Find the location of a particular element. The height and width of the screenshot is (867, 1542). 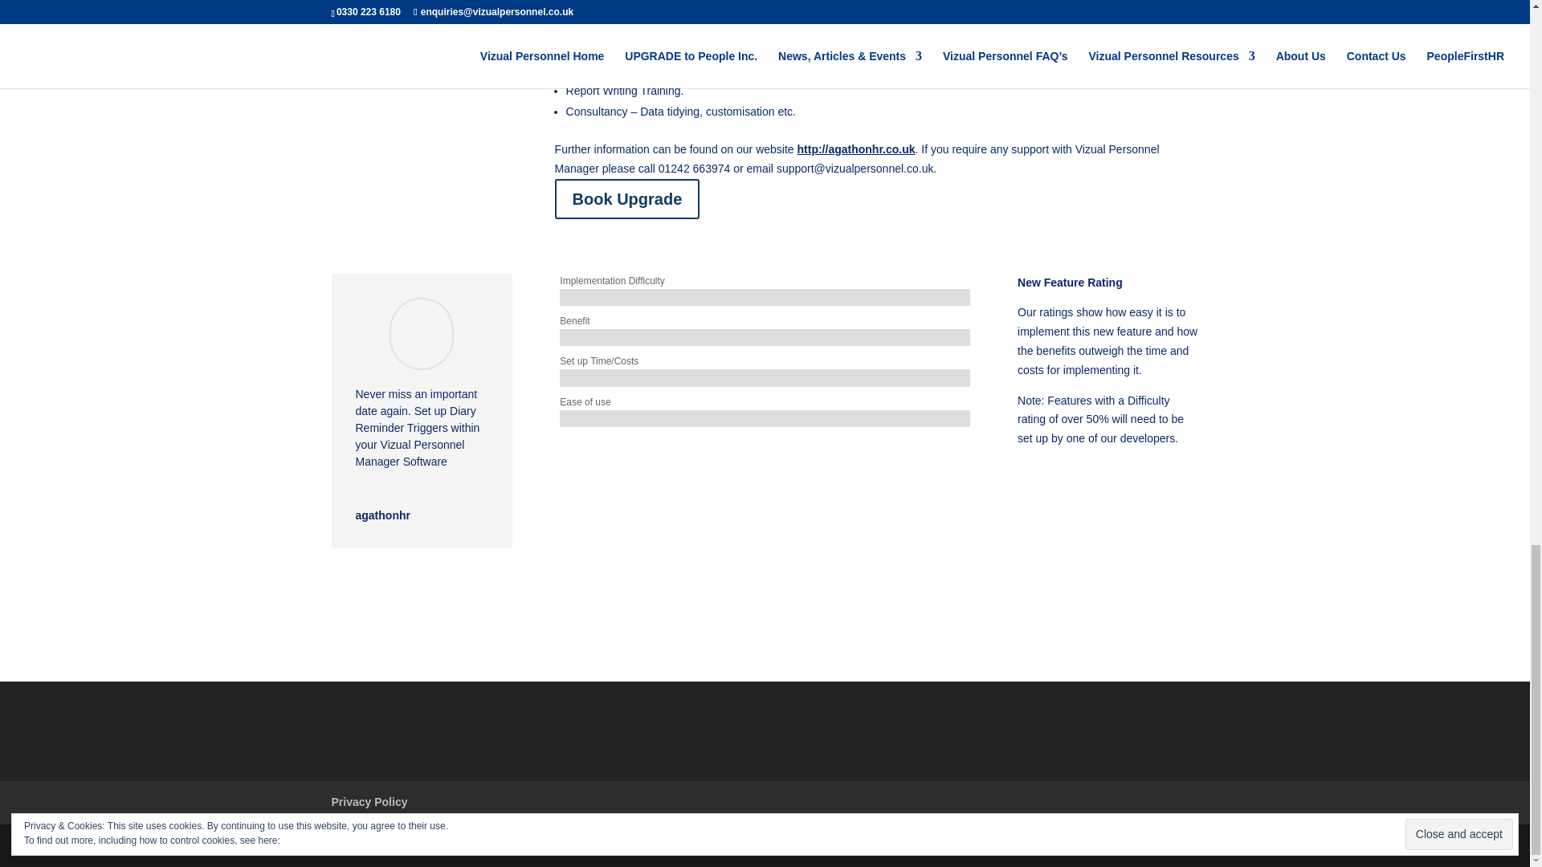

Book Upgrade is located at coordinates (627, 199).